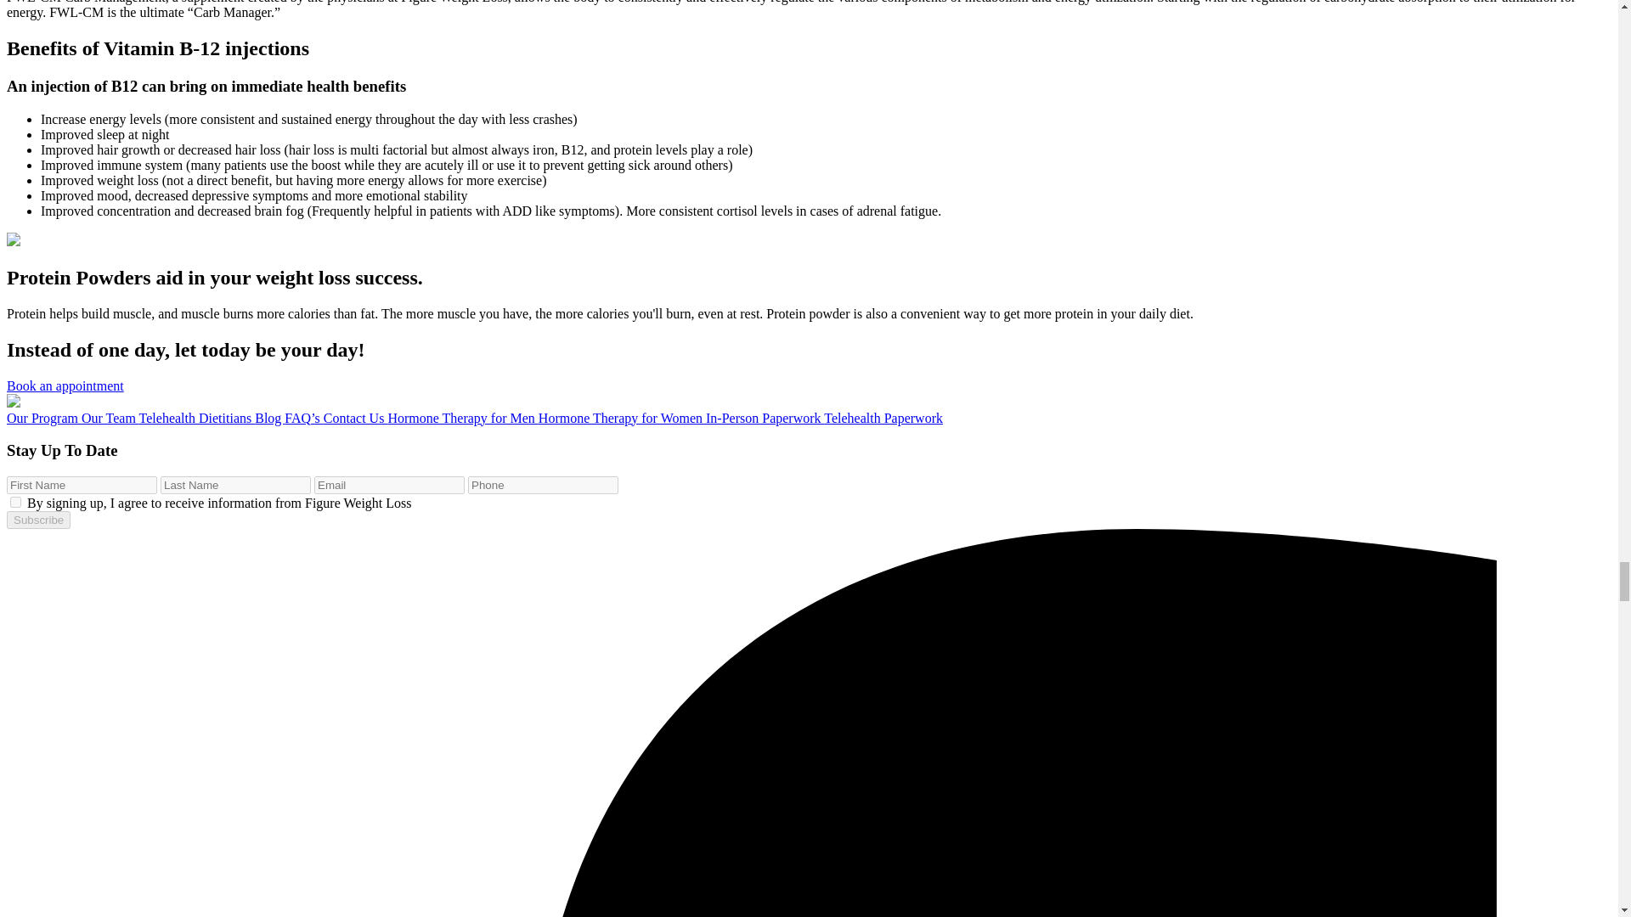  What do you see at coordinates (462, 418) in the screenshot?
I see `Hormone Therapy for Men` at bounding box center [462, 418].